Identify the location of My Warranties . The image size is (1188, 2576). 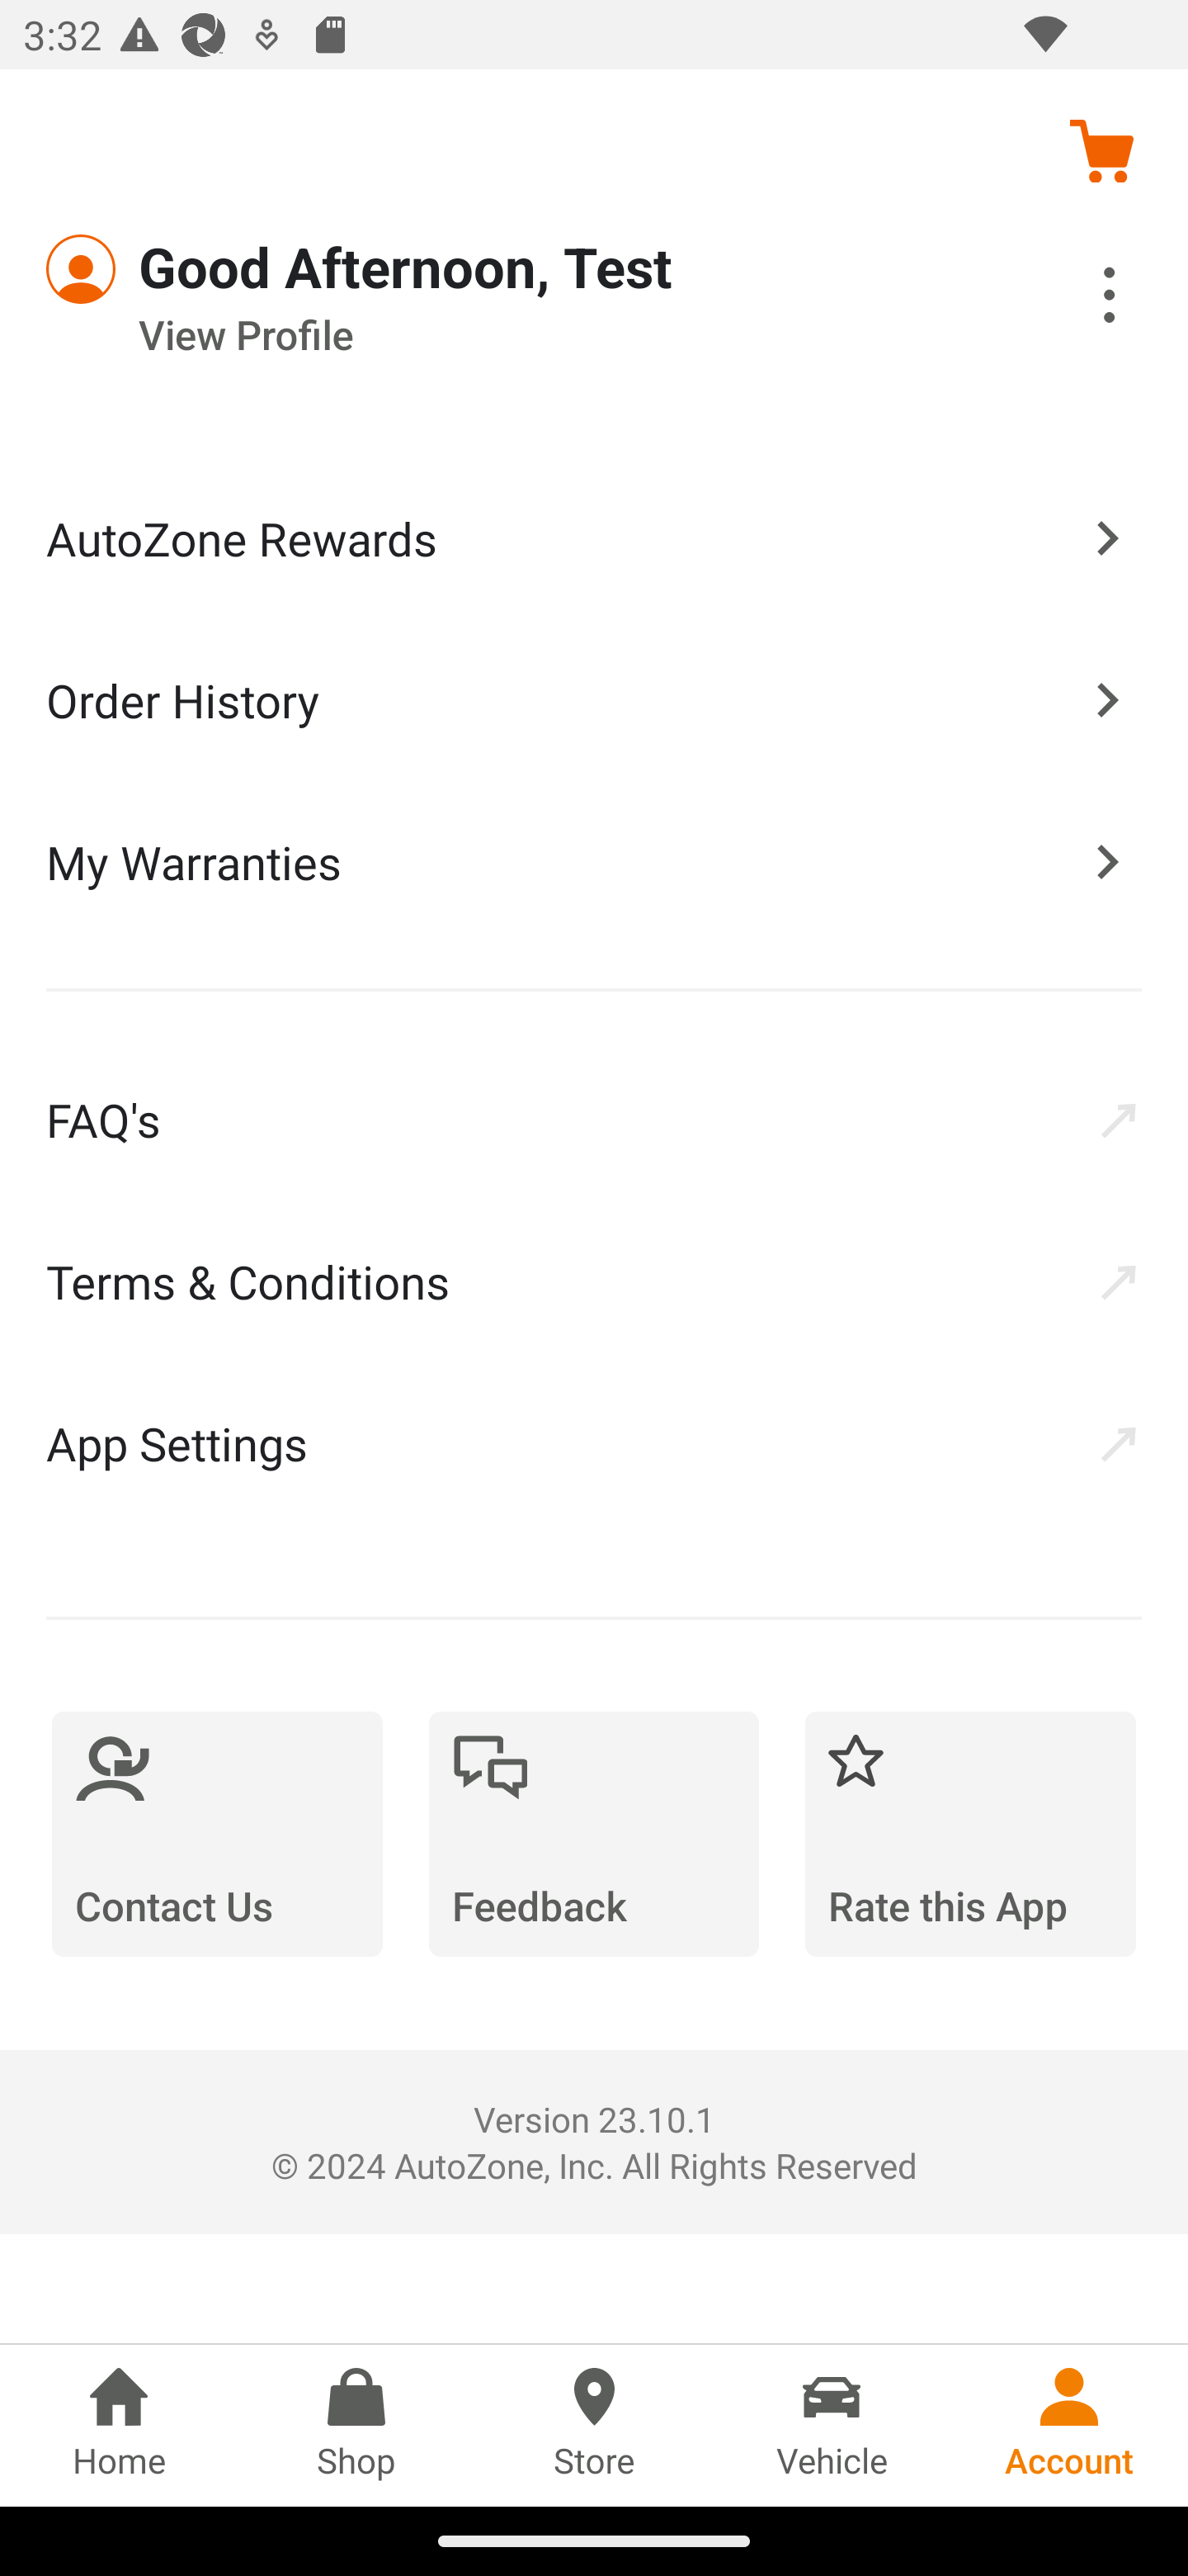
(594, 861).